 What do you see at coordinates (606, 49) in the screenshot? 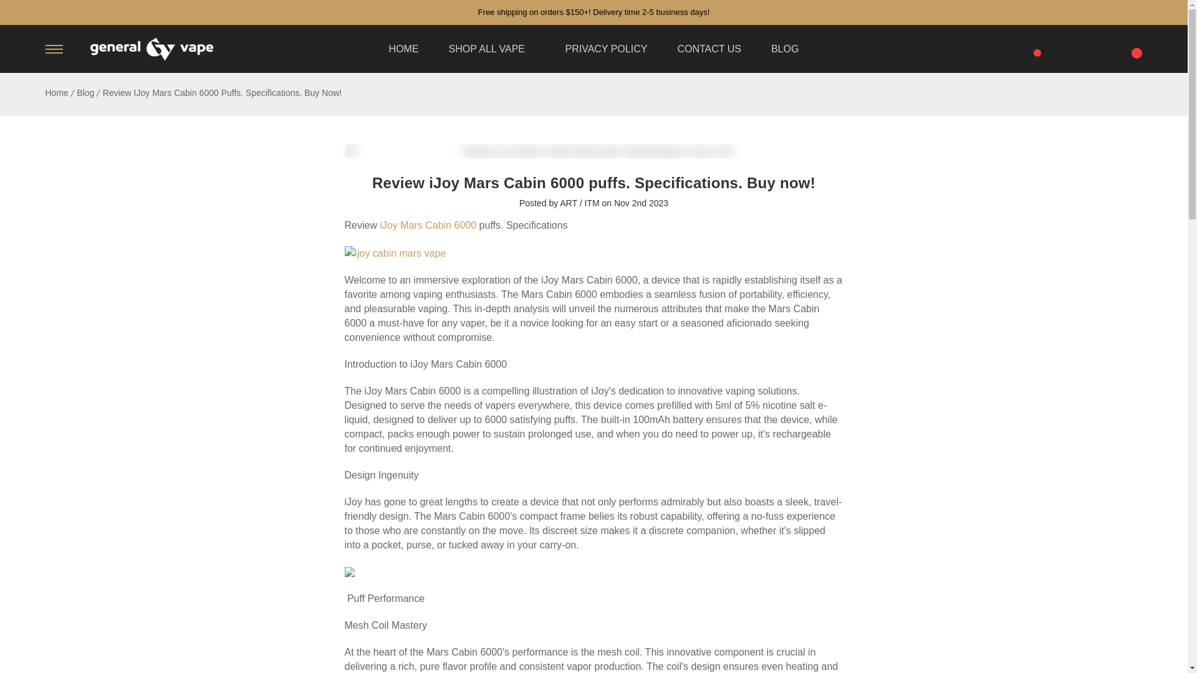
I see `PRIVACY POLICY` at bounding box center [606, 49].